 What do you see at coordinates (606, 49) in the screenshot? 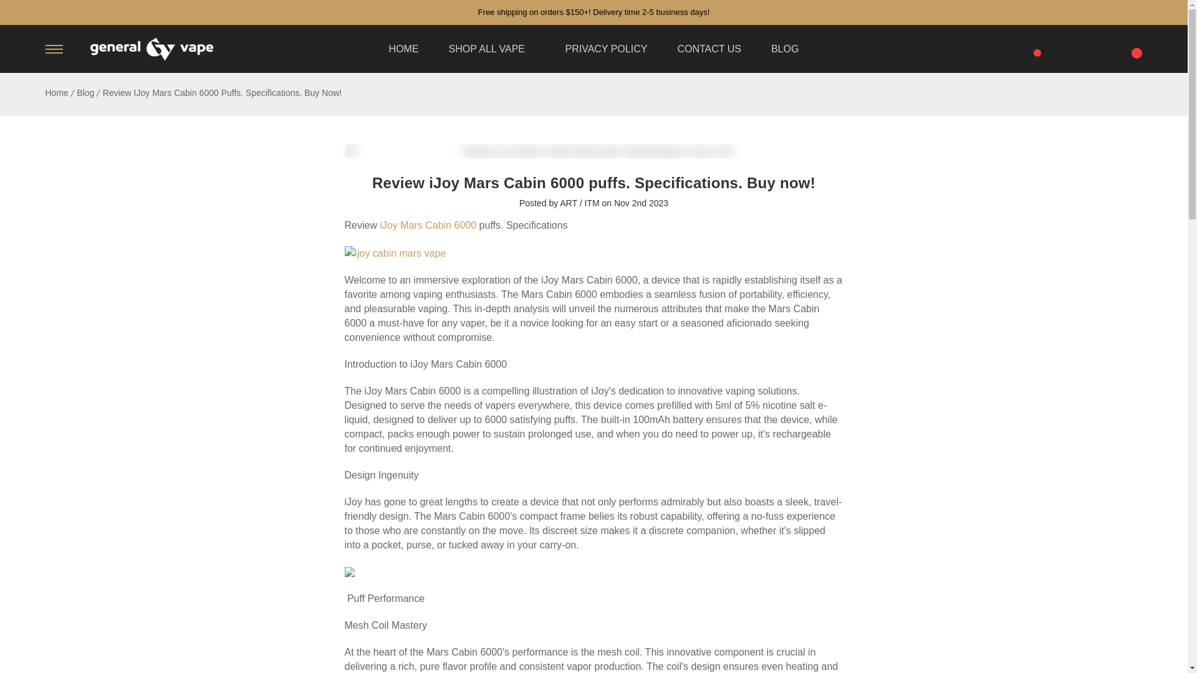
I see `PRIVACY POLICY` at bounding box center [606, 49].